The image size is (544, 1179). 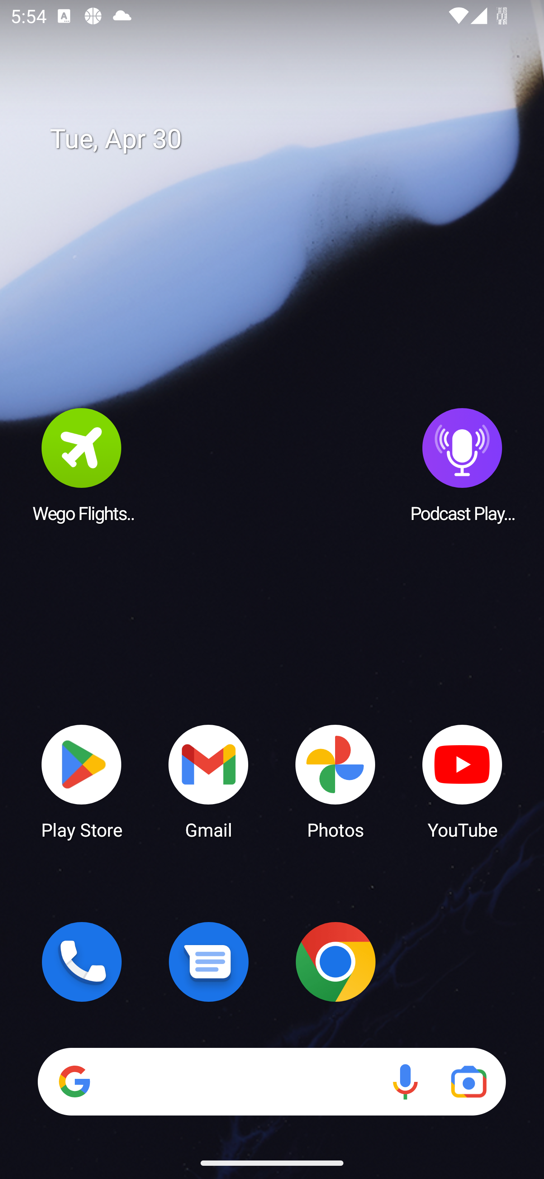 What do you see at coordinates (283, 139) in the screenshot?
I see `Tue, Apr 30` at bounding box center [283, 139].